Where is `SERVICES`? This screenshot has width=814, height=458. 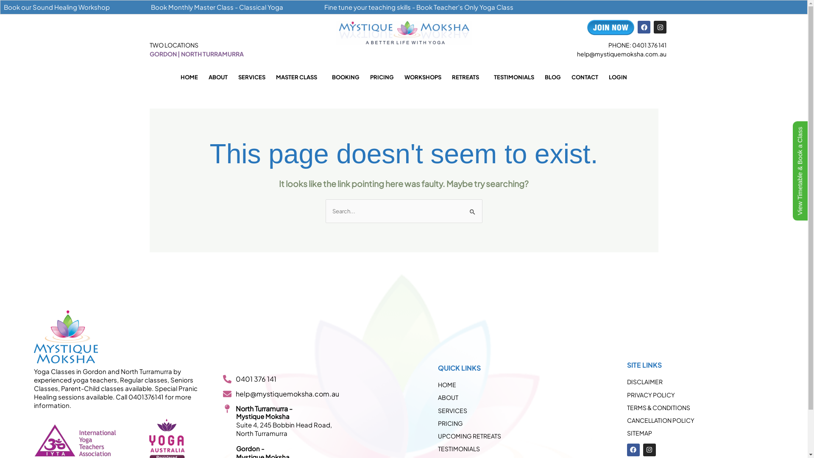 SERVICES is located at coordinates (521, 411).